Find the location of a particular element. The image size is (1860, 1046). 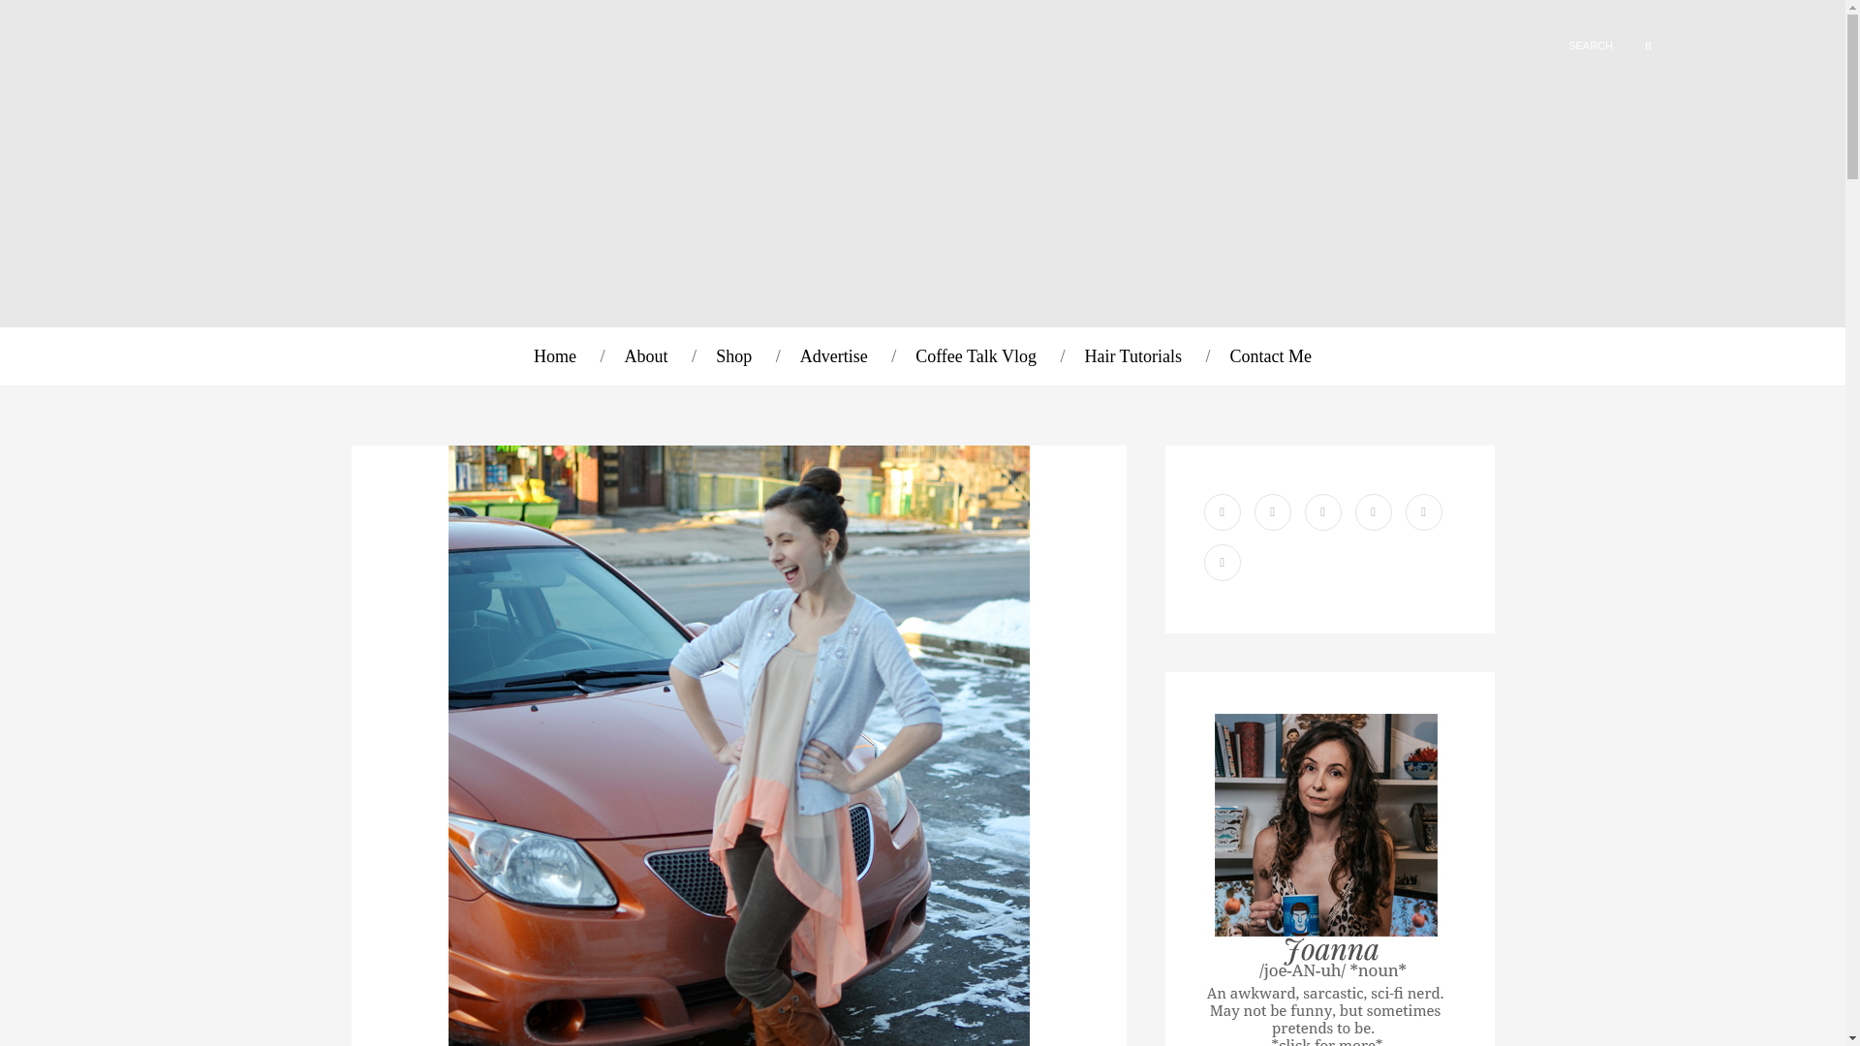

Search is located at coordinates (1636, 46).